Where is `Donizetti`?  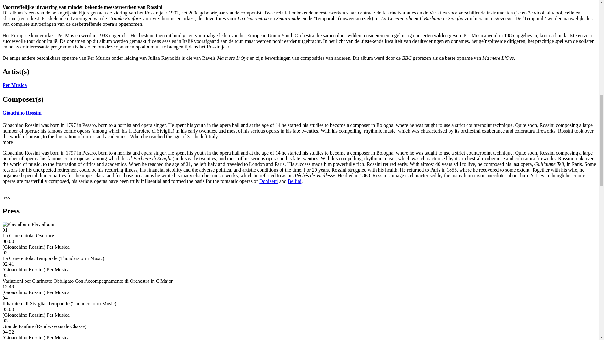
Donizetti is located at coordinates (268, 181).